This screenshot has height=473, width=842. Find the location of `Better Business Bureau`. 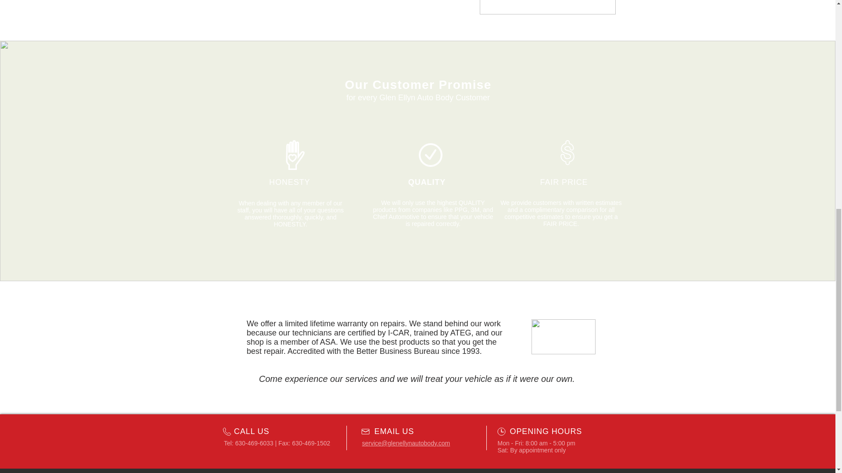

Better Business Bureau is located at coordinates (398, 351).